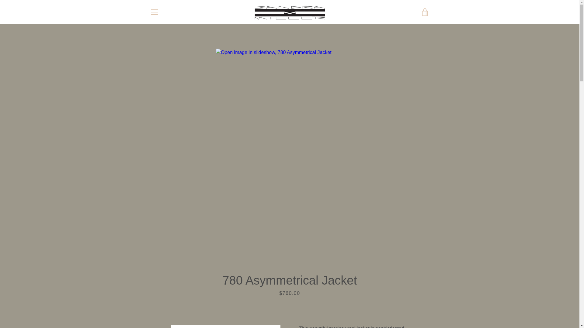 This screenshot has height=328, width=584. I want to click on Instagram, so click(149, 307).